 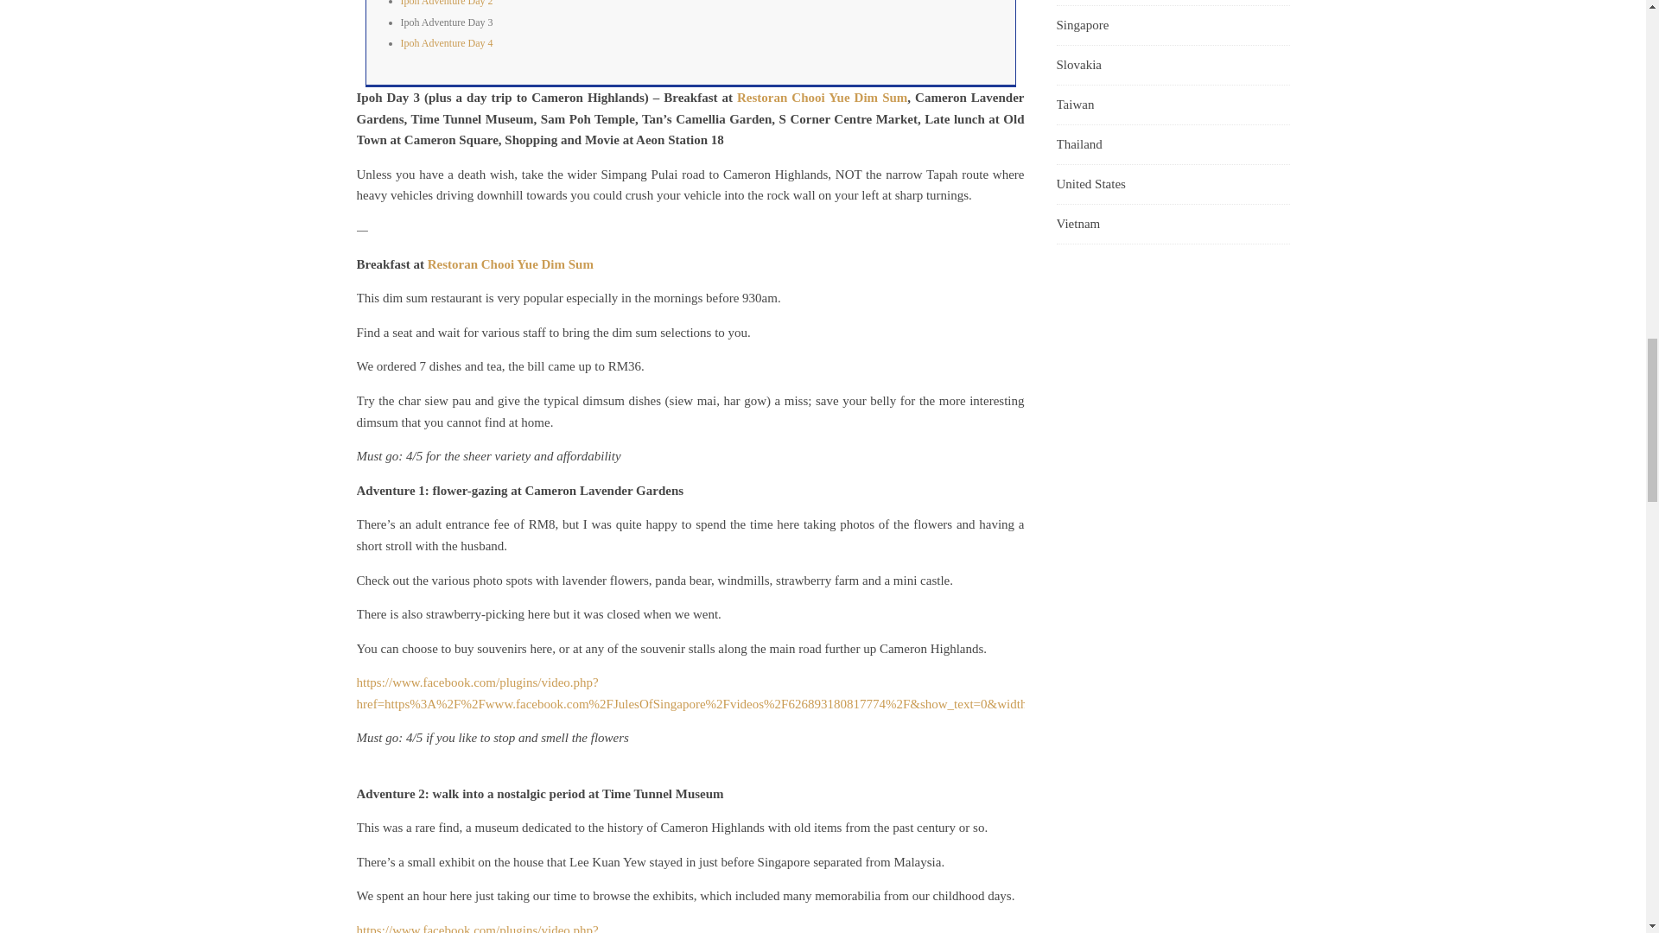 I want to click on Ipoh Adventure Day 4, so click(x=447, y=43).